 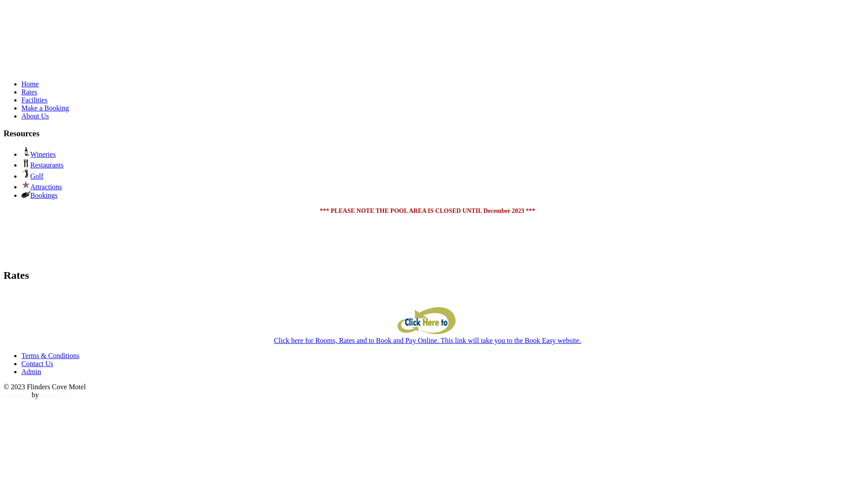 I want to click on Contact Us, so click(x=37, y=363).